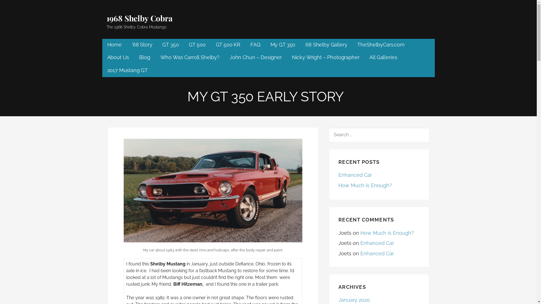 The image size is (541, 304). I want to click on GT 350, so click(170, 45).